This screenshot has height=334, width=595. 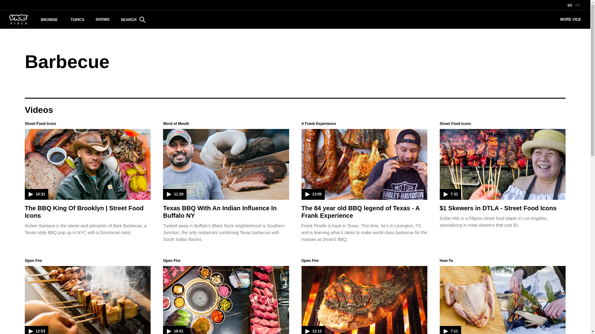 What do you see at coordinates (49, 20) in the screenshot?
I see `BROWSE` at bounding box center [49, 20].